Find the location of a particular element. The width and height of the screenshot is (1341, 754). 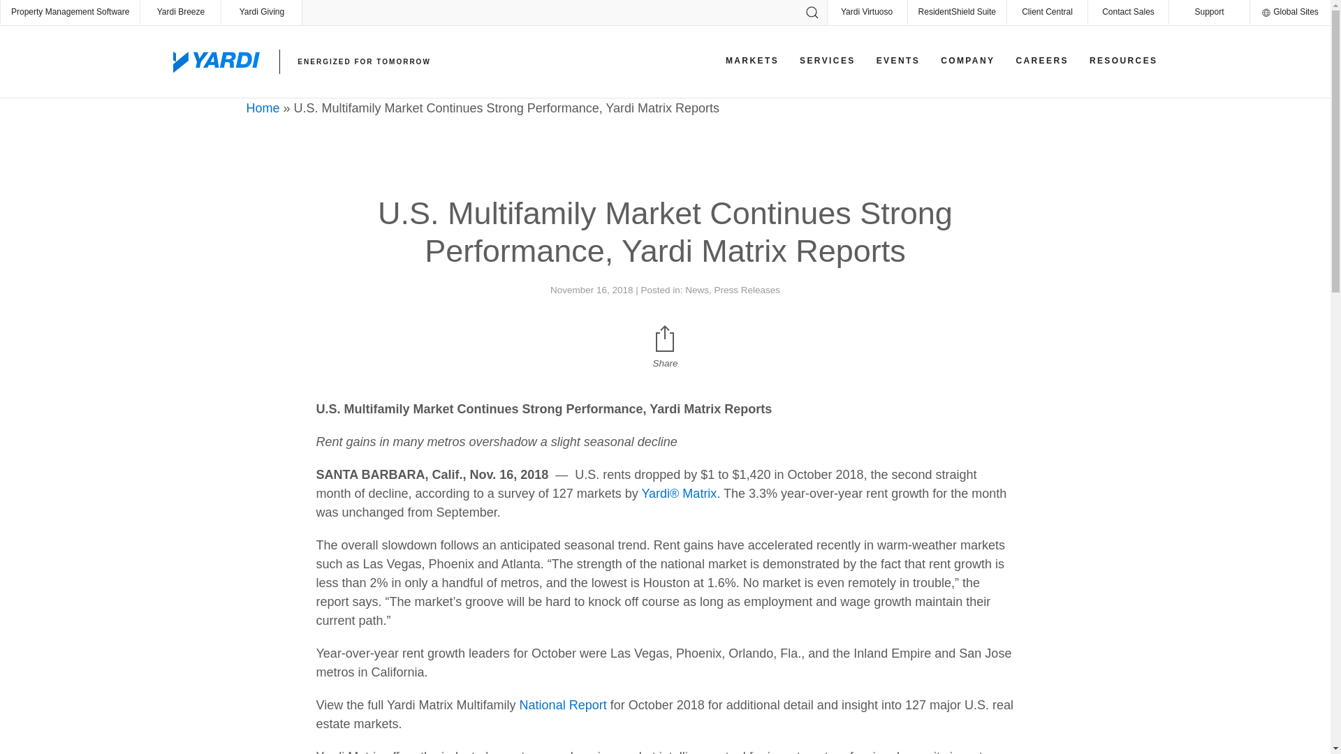

View all posts in Press Releases is located at coordinates (747, 290).